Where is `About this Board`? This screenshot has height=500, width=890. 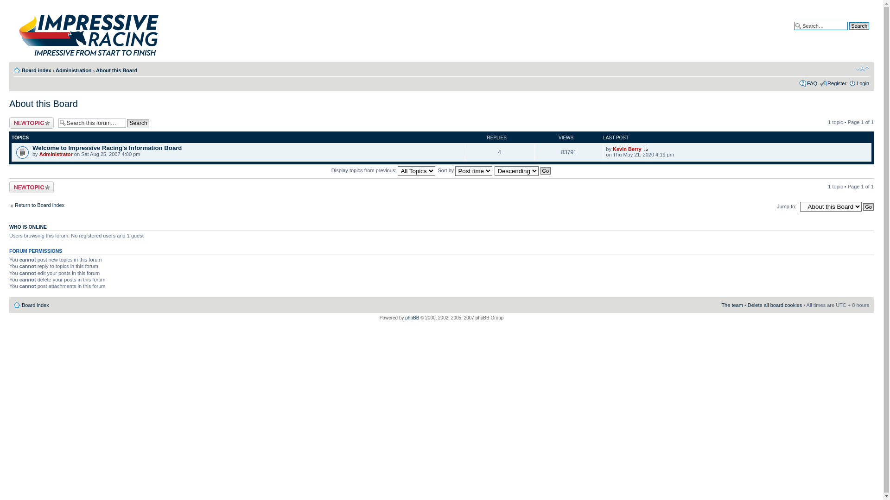 About this Board is located at coordinates (117, 70).